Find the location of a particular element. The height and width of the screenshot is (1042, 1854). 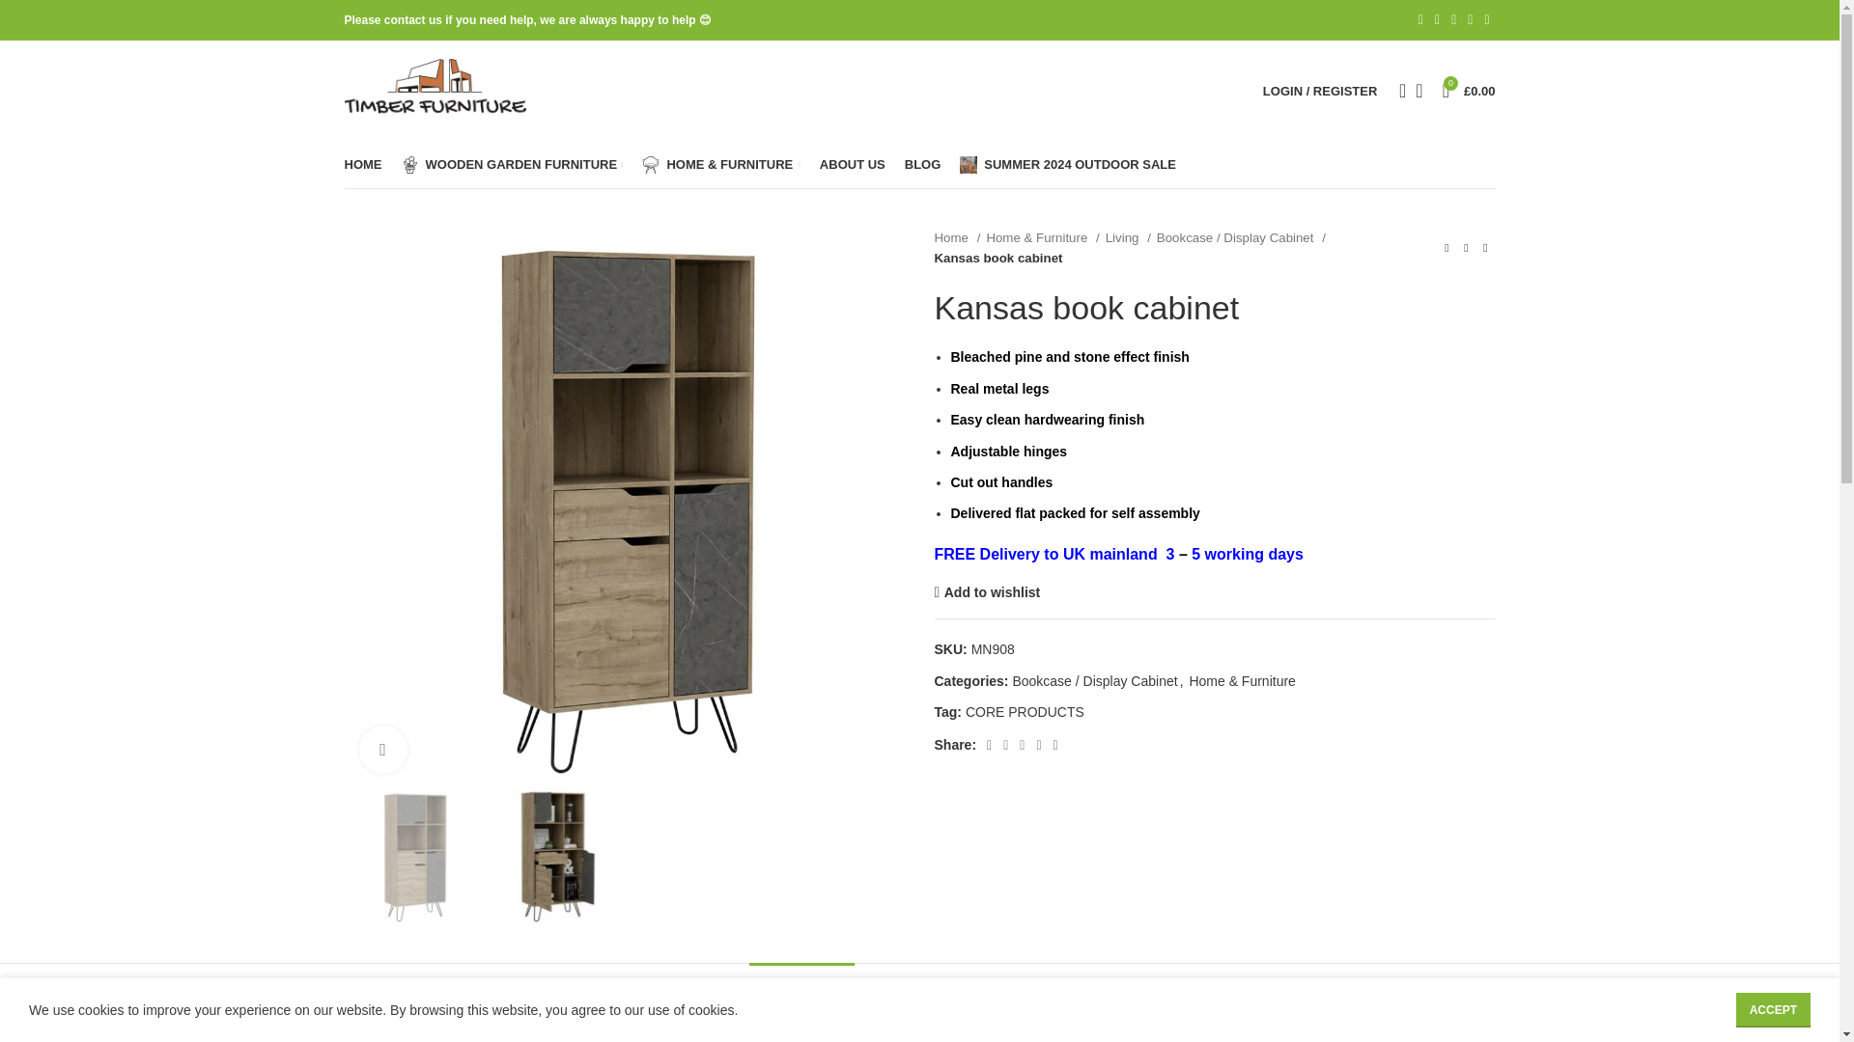

004-furniture is located at coordinates (651, 165).